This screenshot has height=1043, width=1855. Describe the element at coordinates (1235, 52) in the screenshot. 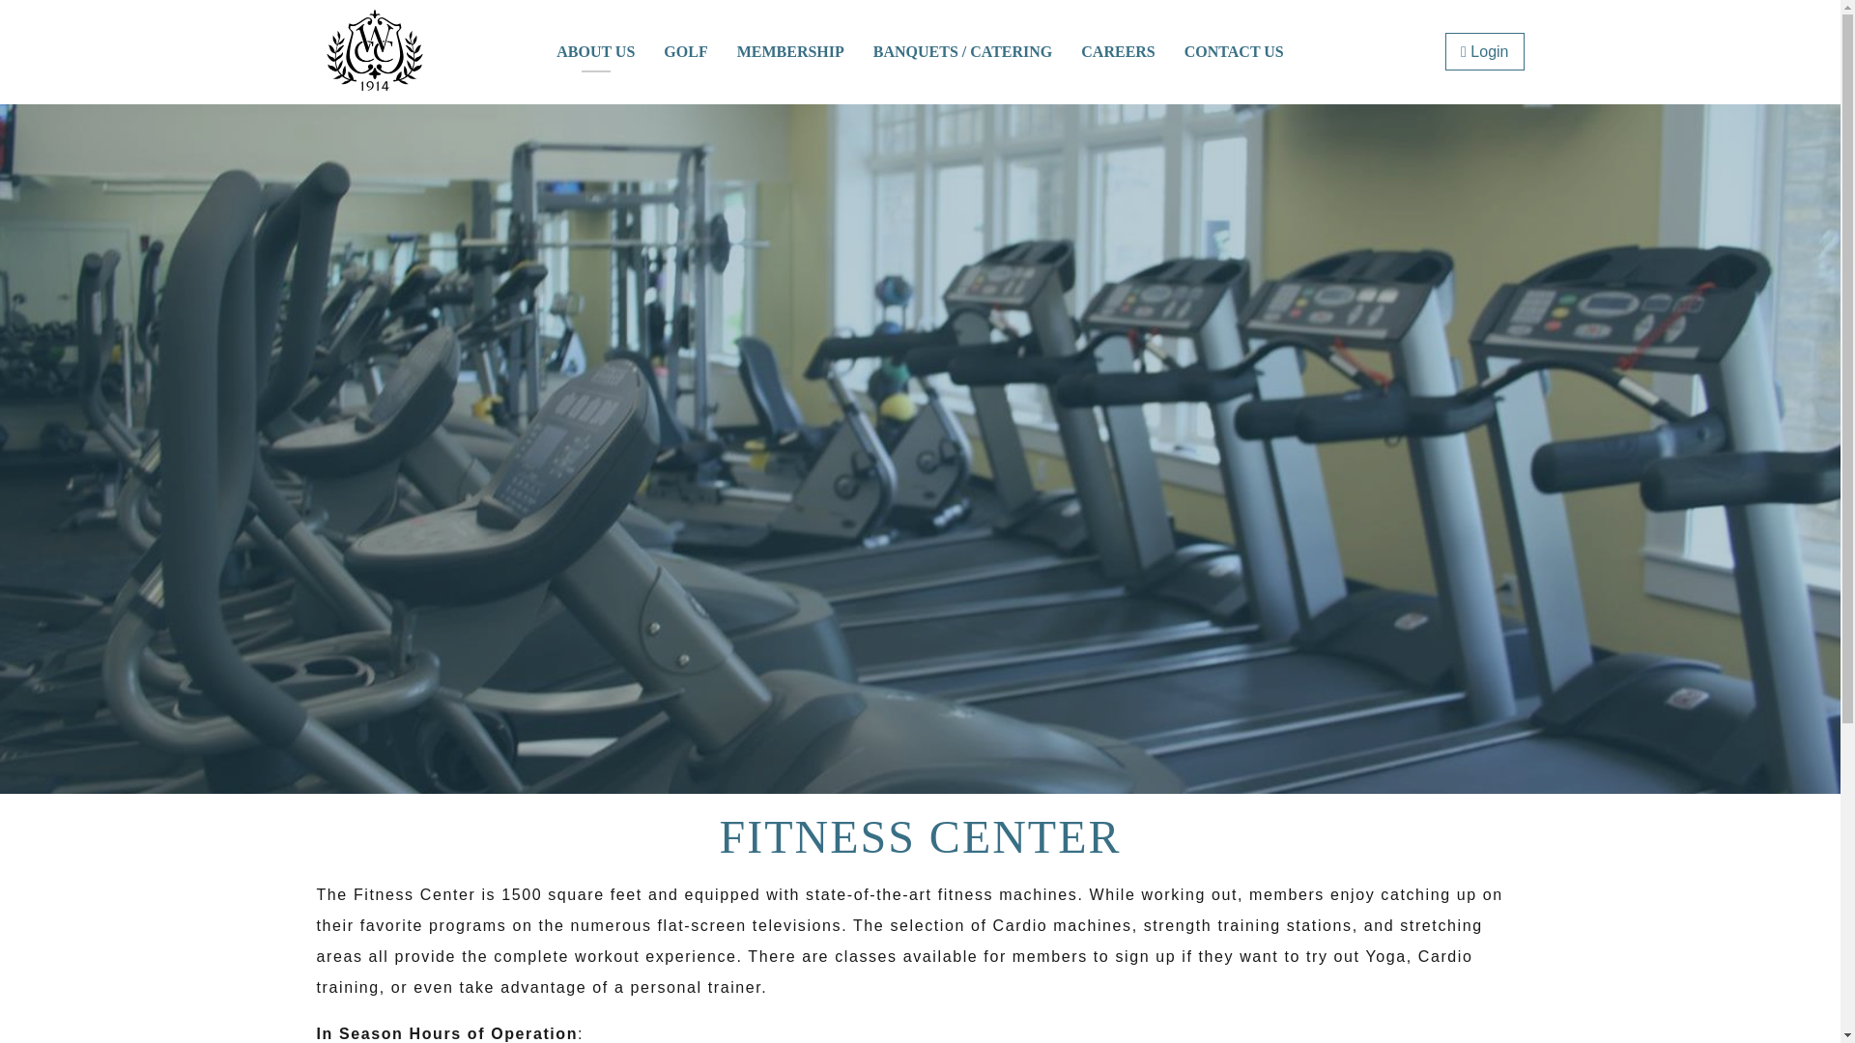

I see `CONTACT US` at that location.